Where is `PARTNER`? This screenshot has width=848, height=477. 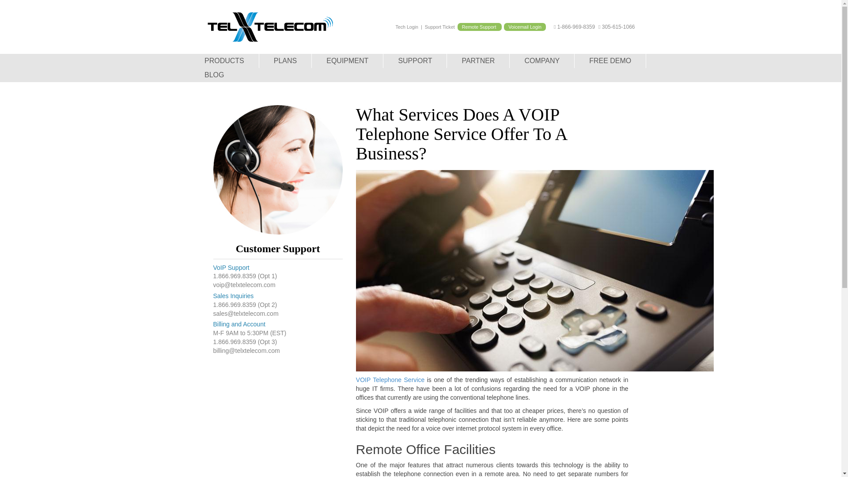
PARTNER is located at coordinates (478, 61).